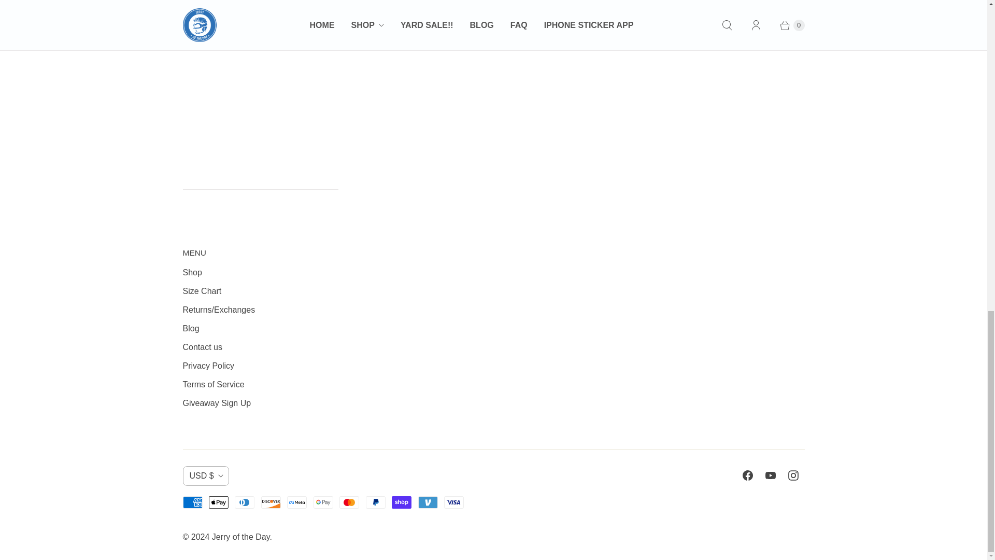 This screenshot has width=995, height=560. I want to click on Meta Pay, so click(296, 502).